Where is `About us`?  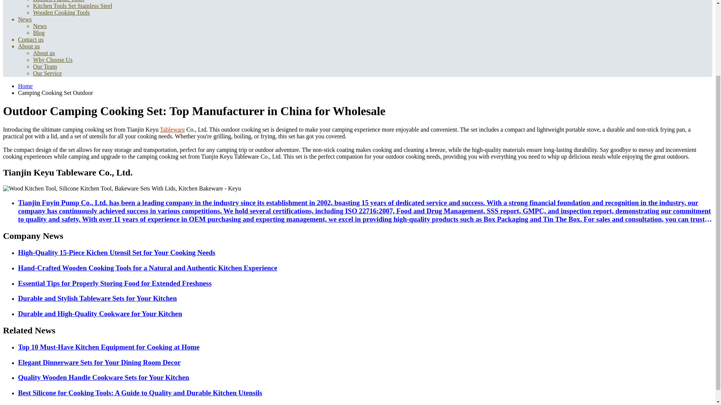
About us is located at coordinates (29, 46).